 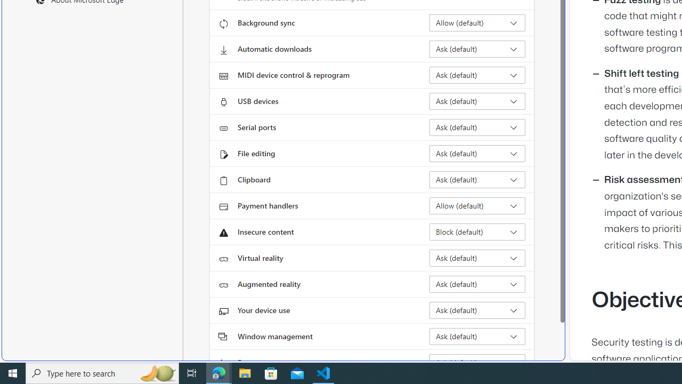 What do you see at coordinates (477, 179) in the screenshot?
I see `Clipboard Ask (default)` at bounding box center [477, 179].